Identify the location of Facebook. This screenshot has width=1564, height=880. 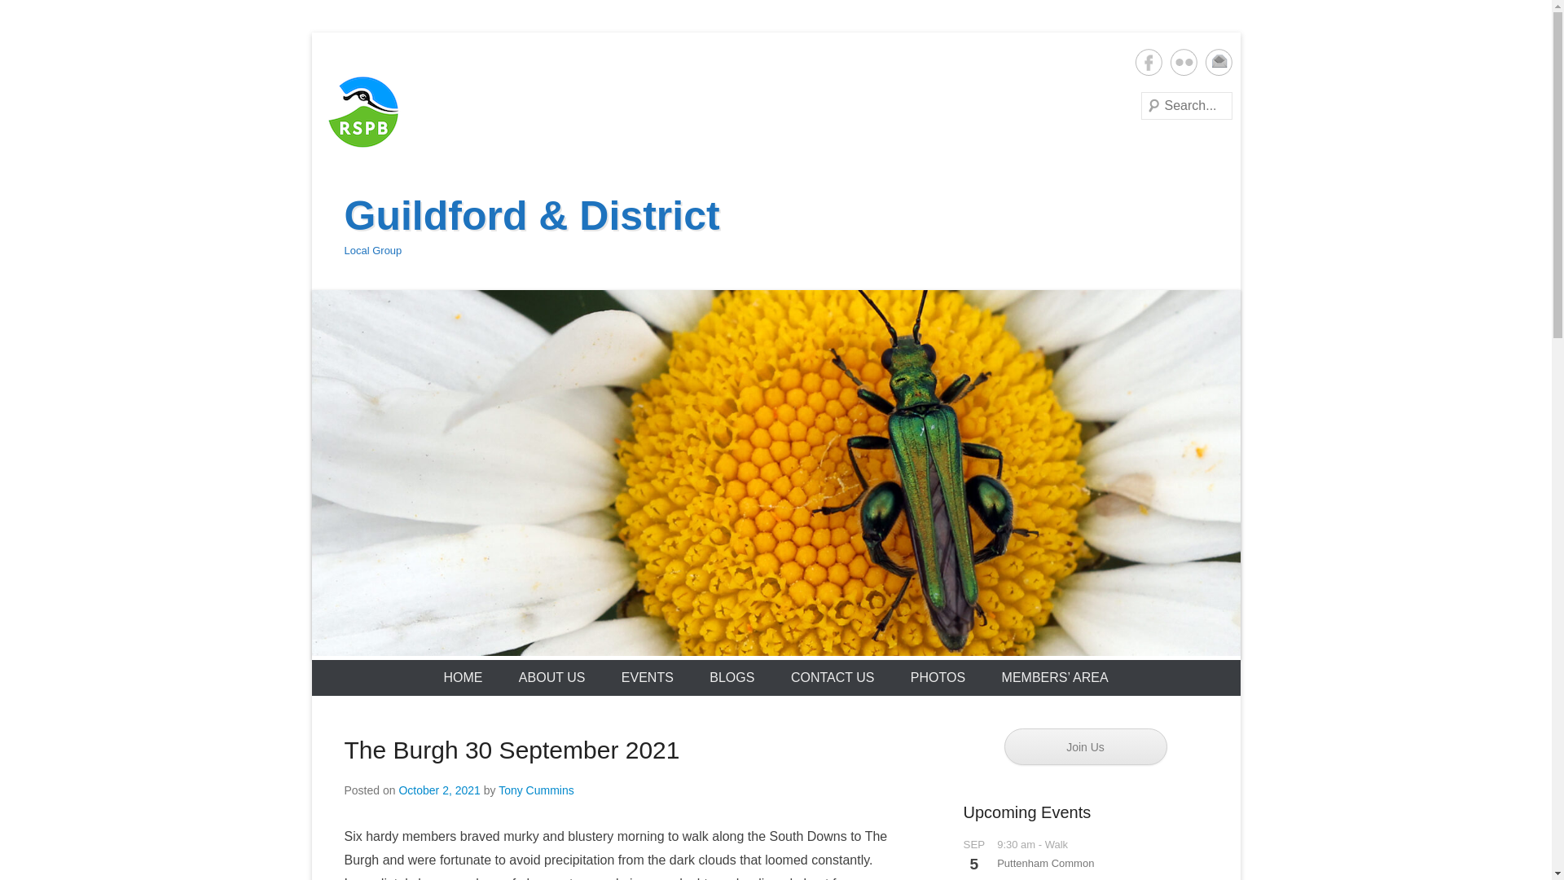
(1149, 62).